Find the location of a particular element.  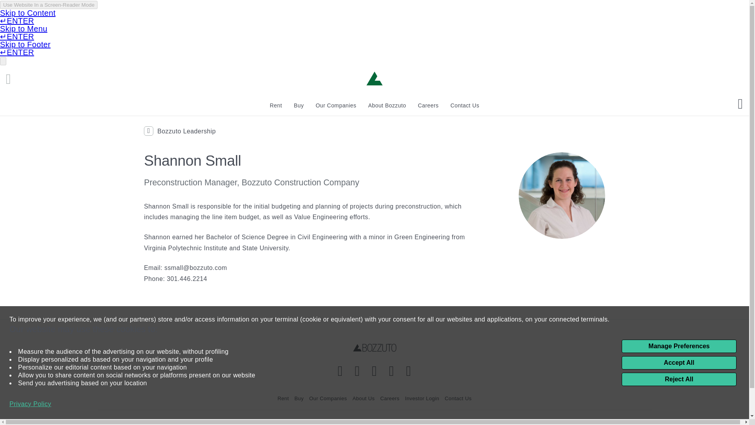

Accept All is located at coordinates (679, 363).